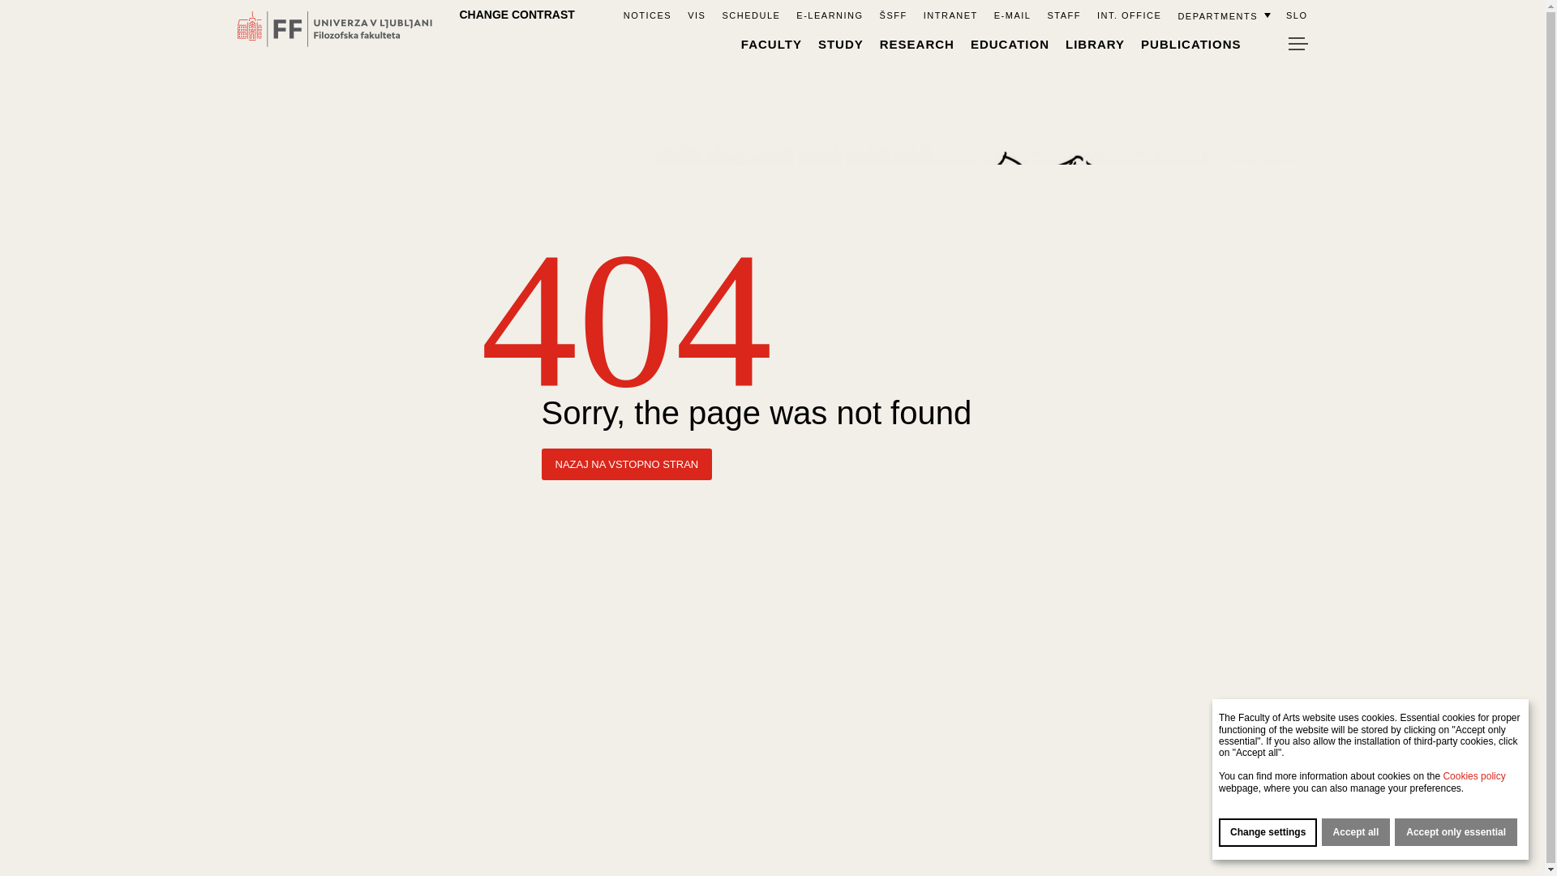  I want to click on Intranet, so click(950, 15).